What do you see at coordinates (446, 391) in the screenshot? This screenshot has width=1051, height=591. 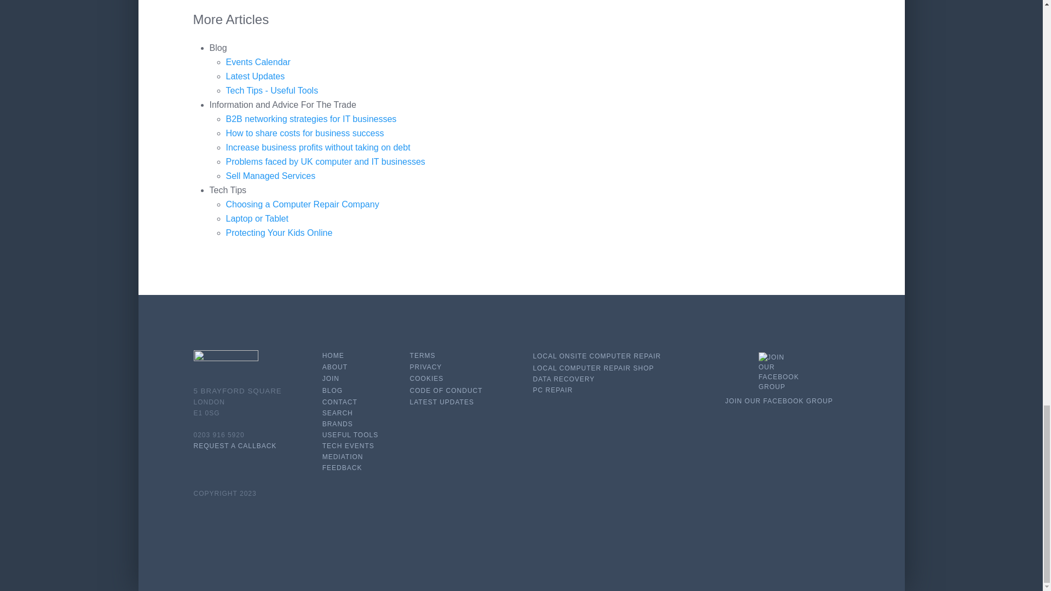 I see `CODE OF CONDUCT` at bounding box center [446, 391].